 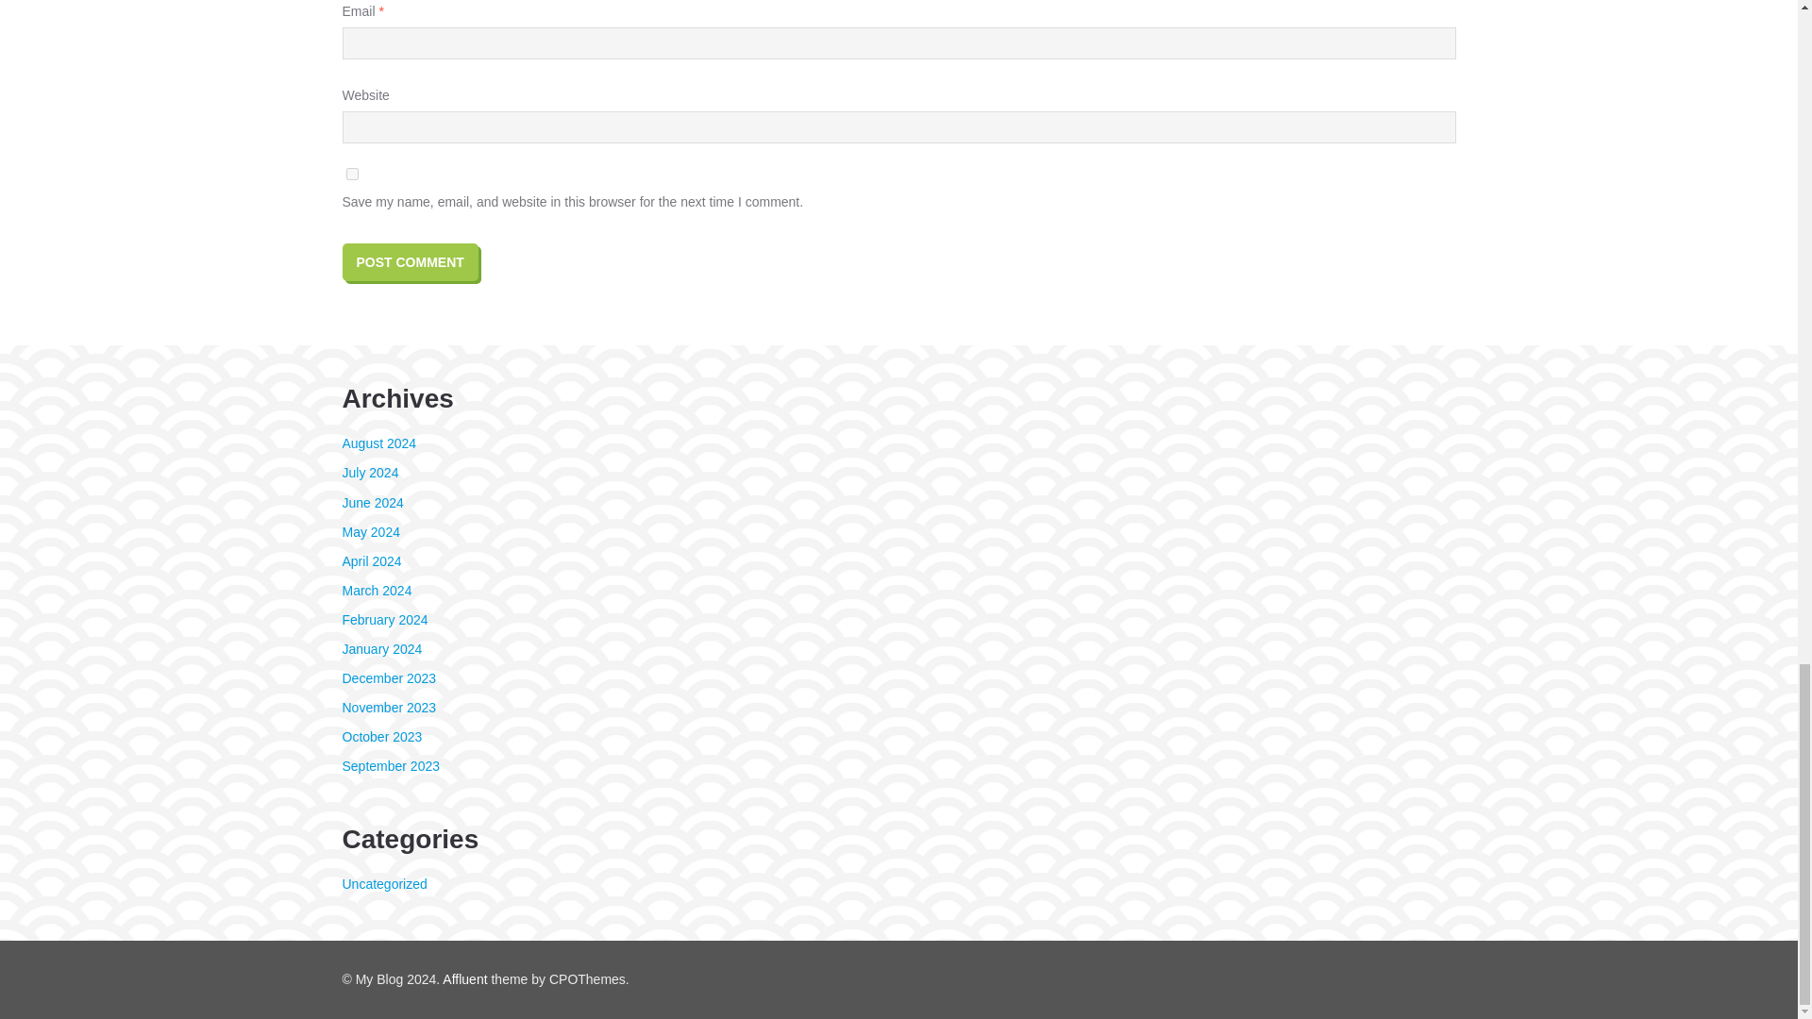 I want to click on February 2024, so click(x=385, y=620).